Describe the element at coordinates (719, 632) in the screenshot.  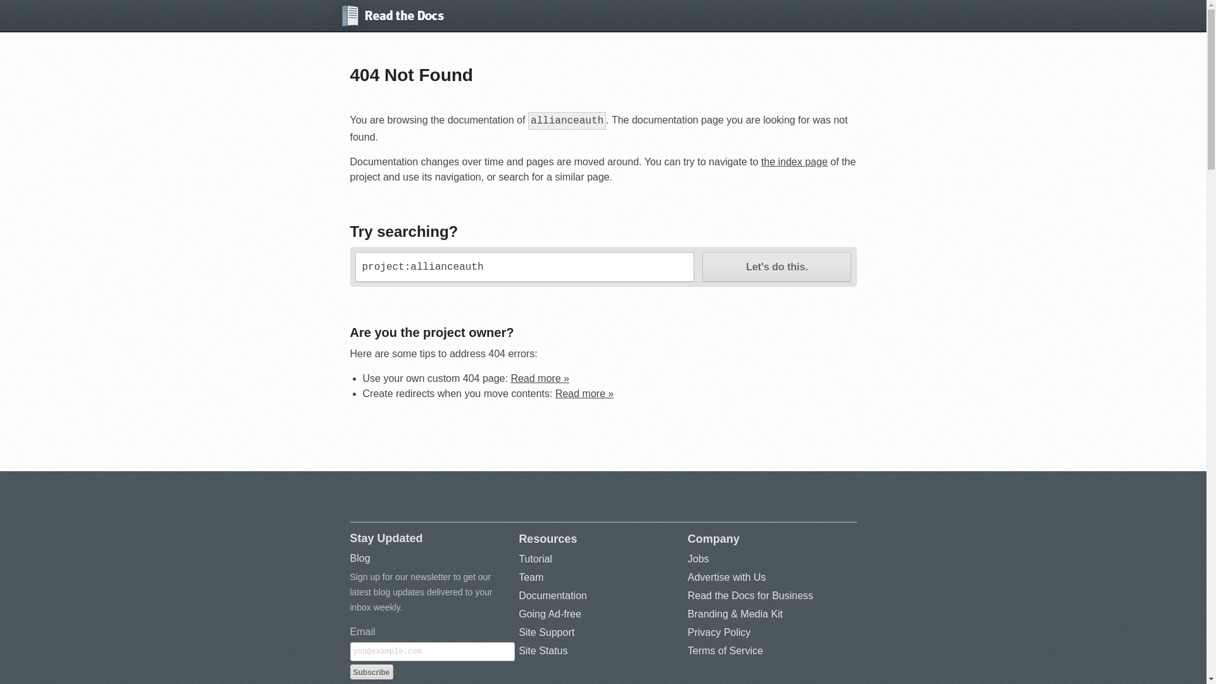
I see `Privacy Policy` at that location.